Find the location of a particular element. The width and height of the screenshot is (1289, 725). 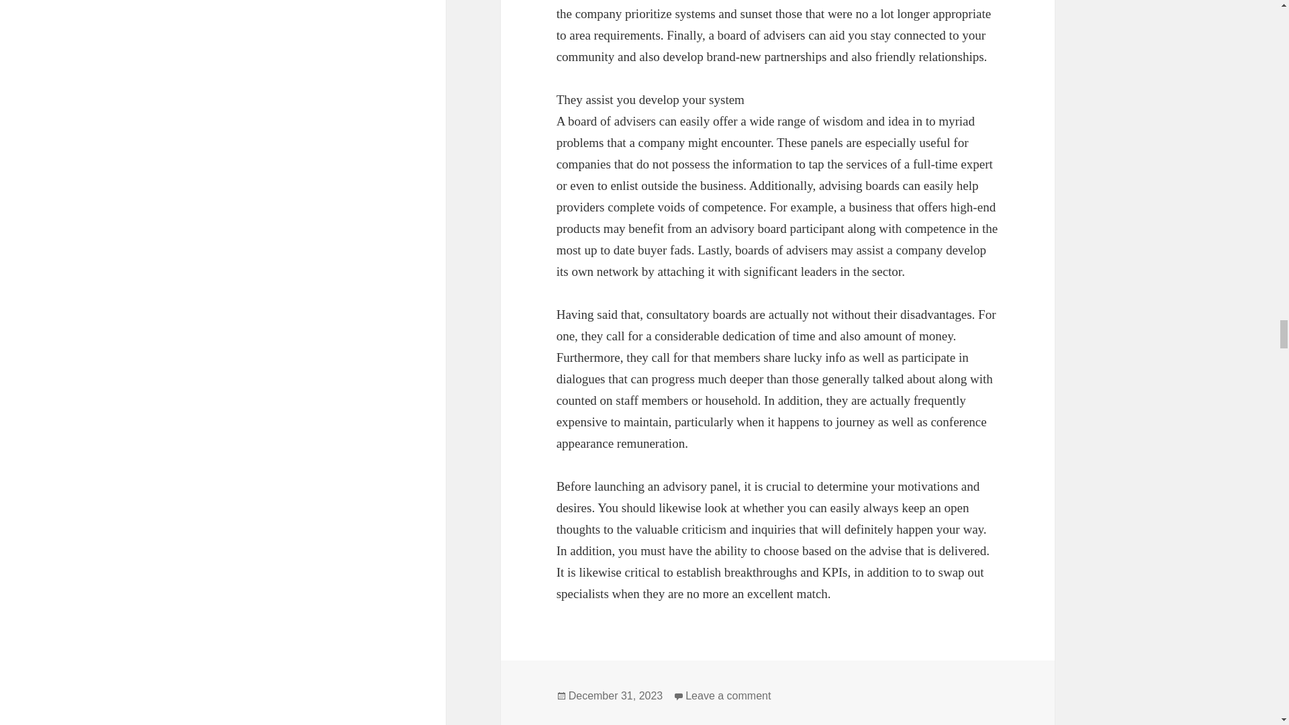

December 31, 2023 is located at coordinates (616, 696).